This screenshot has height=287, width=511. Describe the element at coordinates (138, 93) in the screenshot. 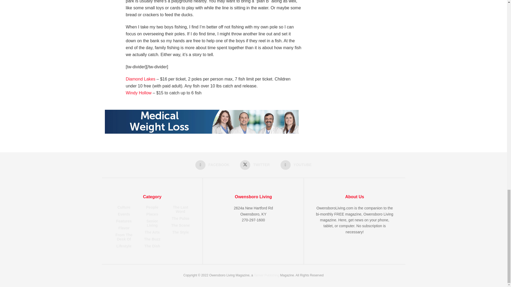

I see `Windy Hollow` at that location.